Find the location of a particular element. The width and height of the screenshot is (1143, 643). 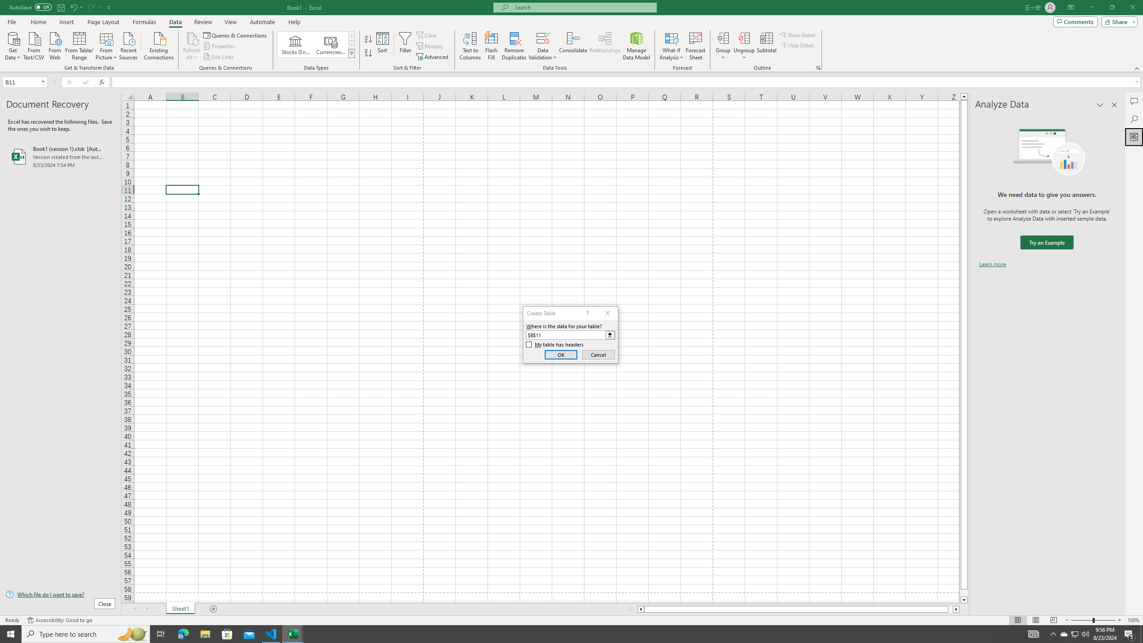

Group and Outline Settings is located at coordinates (818, 68).